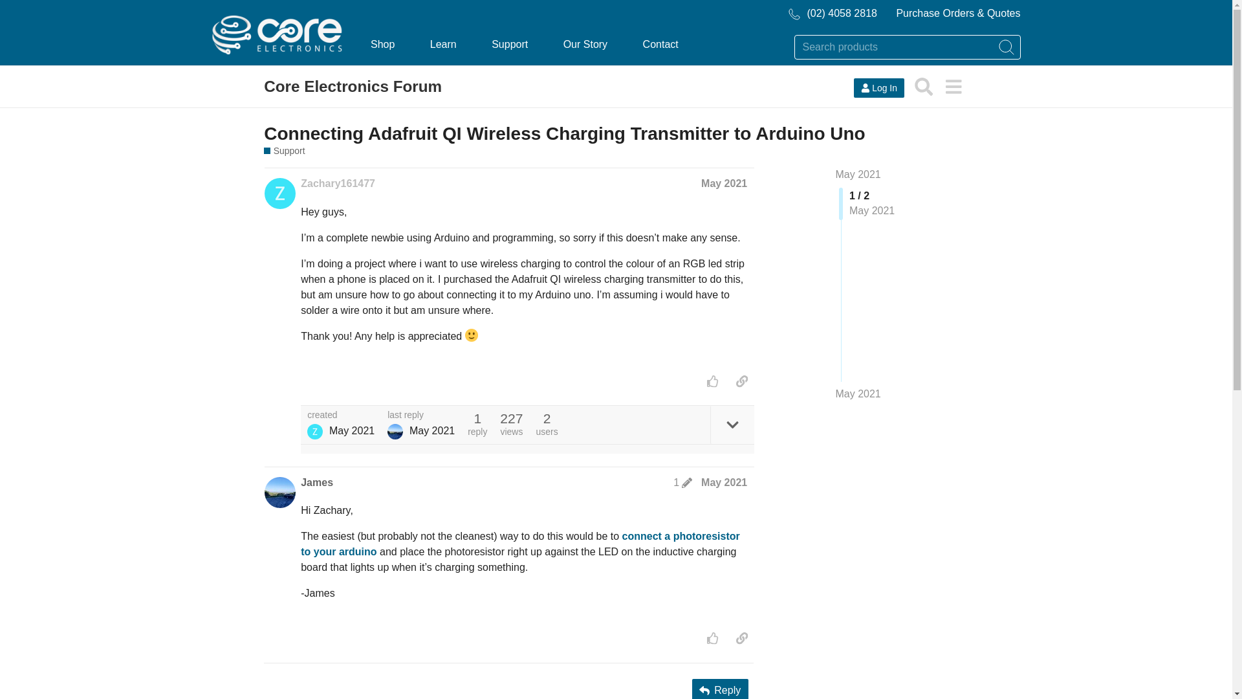 The height and width of the screenshot is (699, 1242). I want to click on last reply, so click(420, 416).